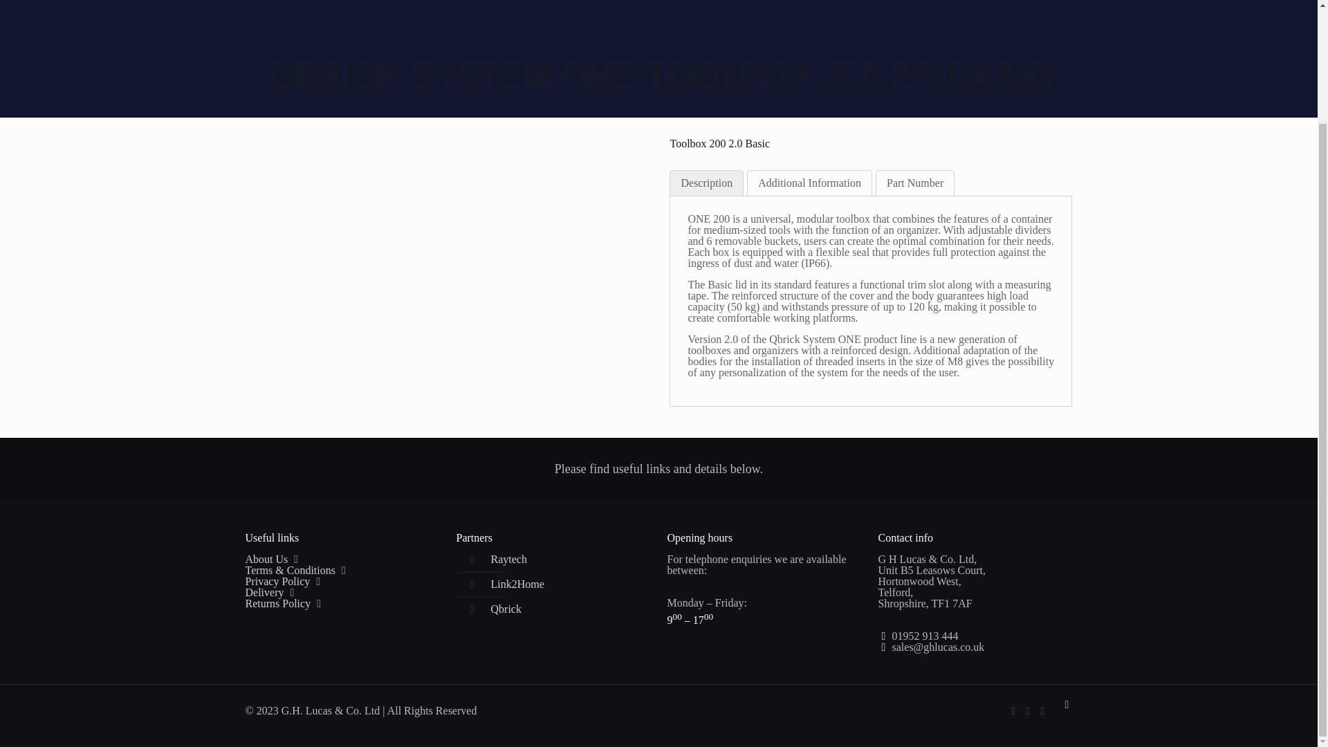  I want to click on Returns Policy, so click(277, 603).